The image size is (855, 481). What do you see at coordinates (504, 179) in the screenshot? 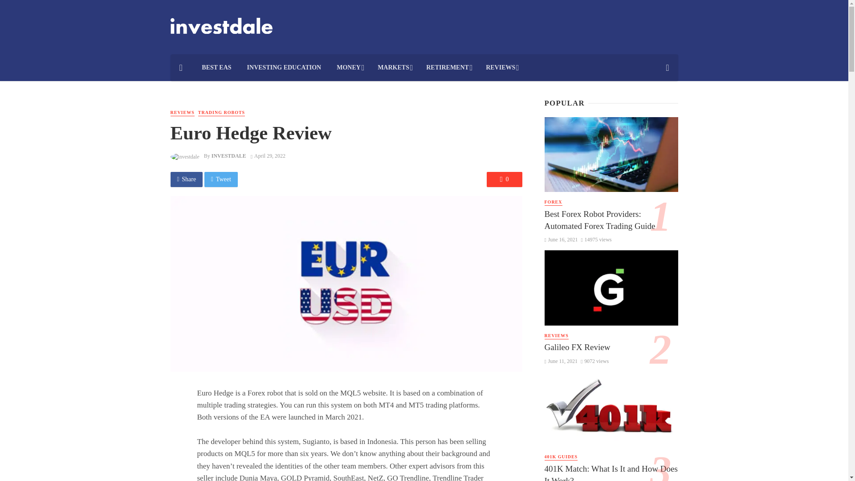
I see `0` at bounding box center [504, 179].